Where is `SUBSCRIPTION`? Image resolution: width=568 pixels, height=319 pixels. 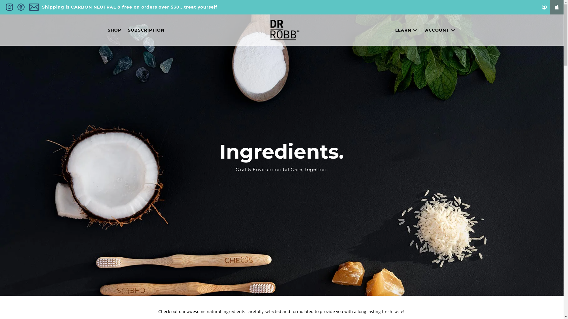 SUBSCRIPTION is located at coordinates (146, 30).